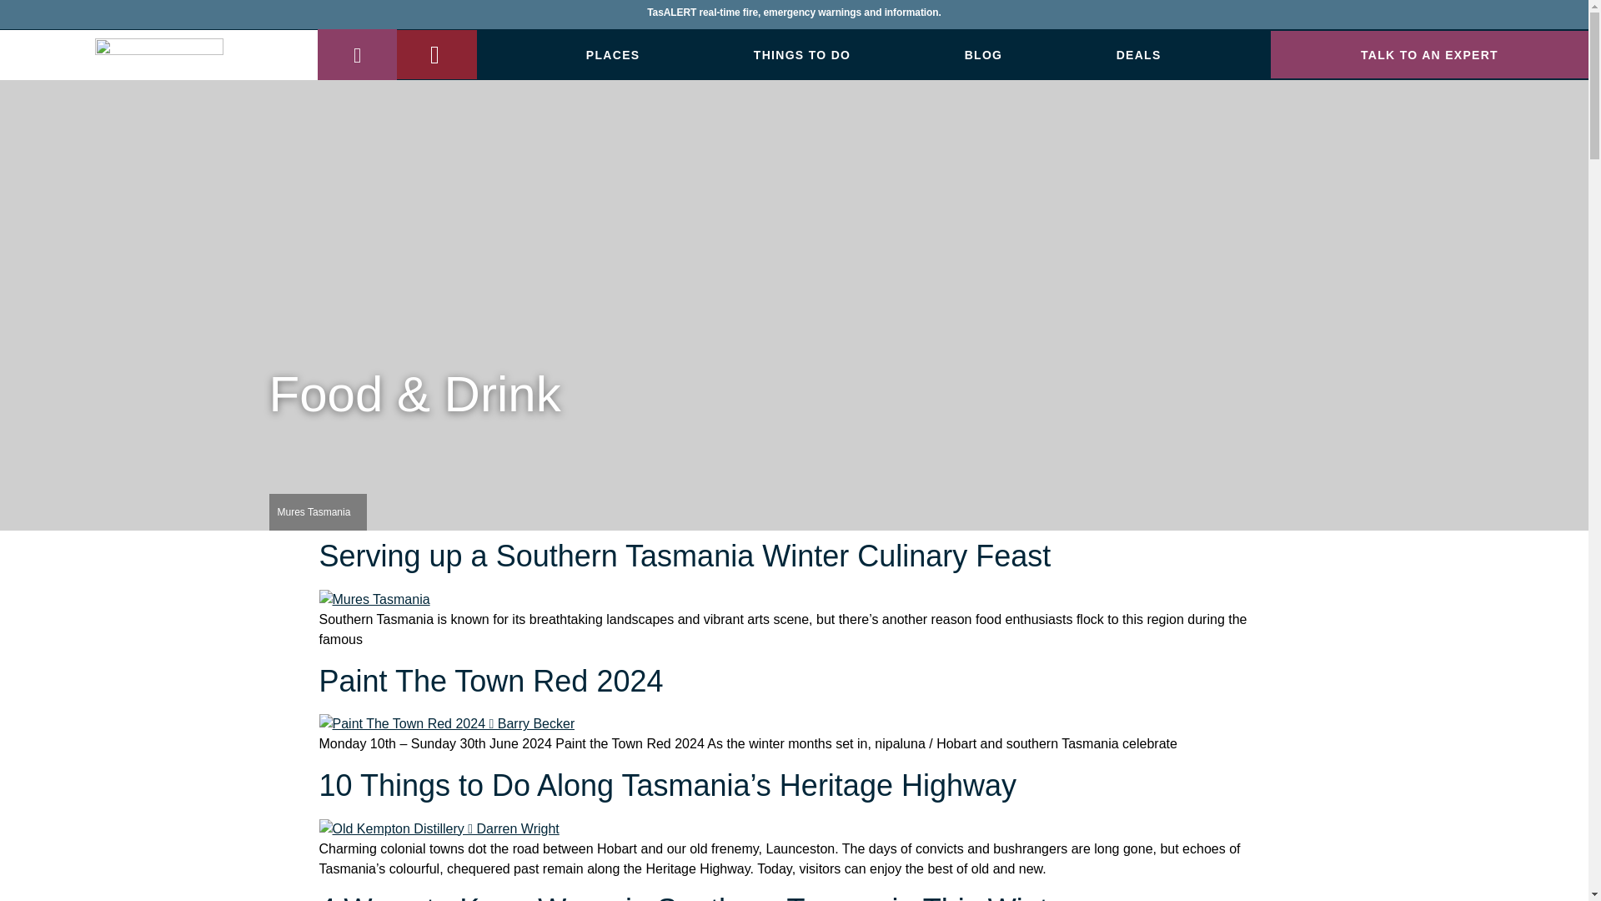  Describe the element at coordinates (984, 55) in the screenshot. I see `BLOG` at that location.